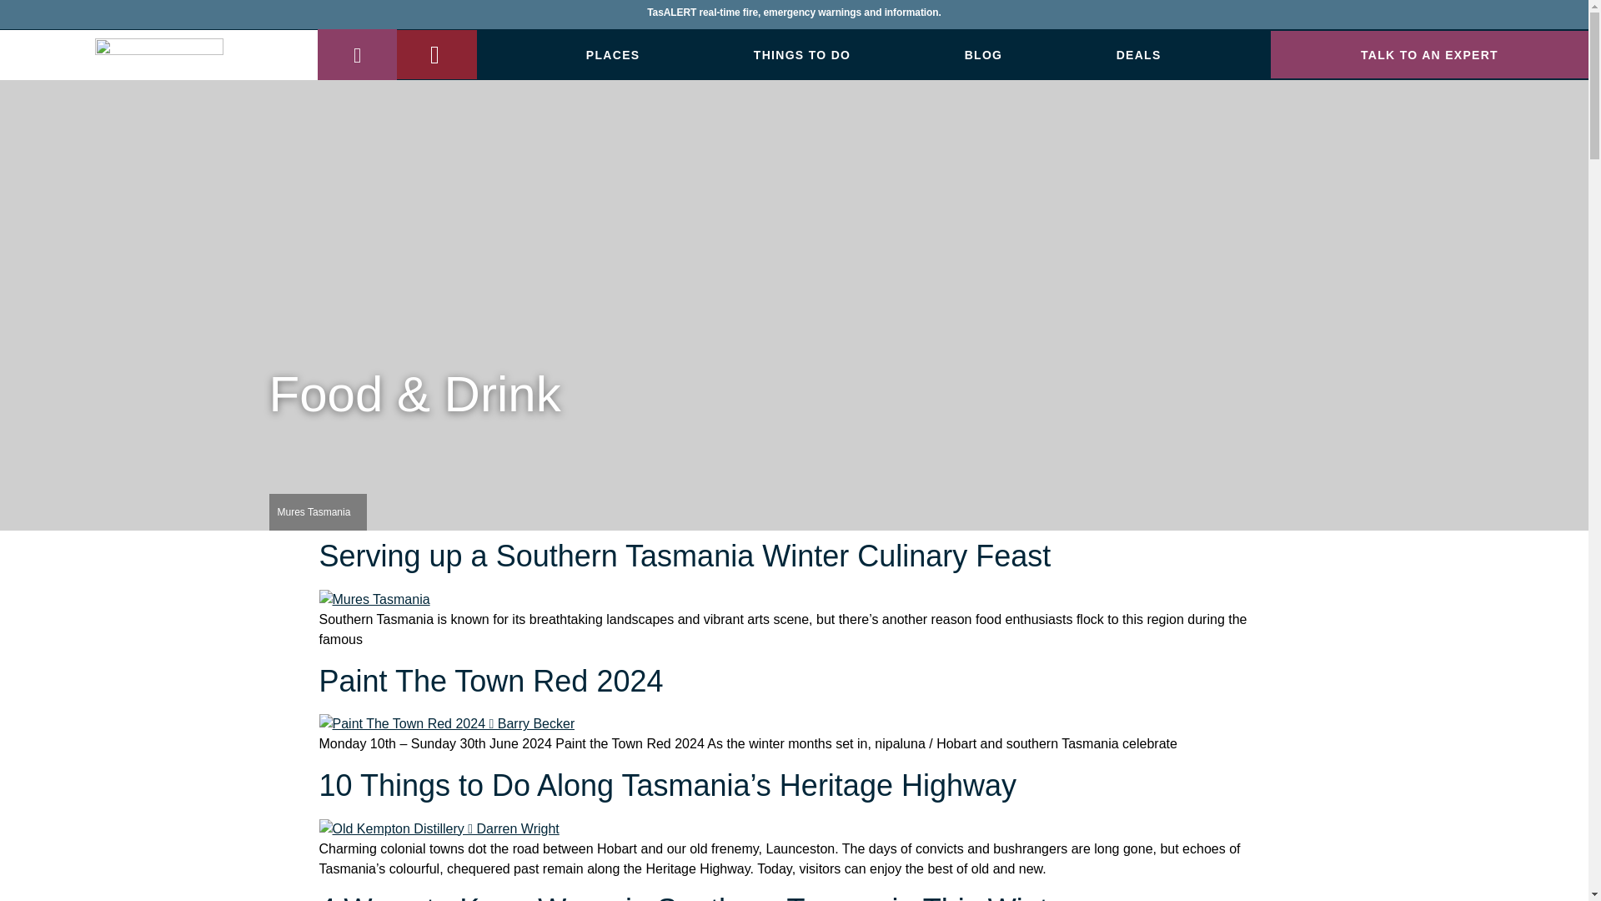  Describe the element at coordinates (984, 55) in the screenshot. I see `BLOG` at that location.